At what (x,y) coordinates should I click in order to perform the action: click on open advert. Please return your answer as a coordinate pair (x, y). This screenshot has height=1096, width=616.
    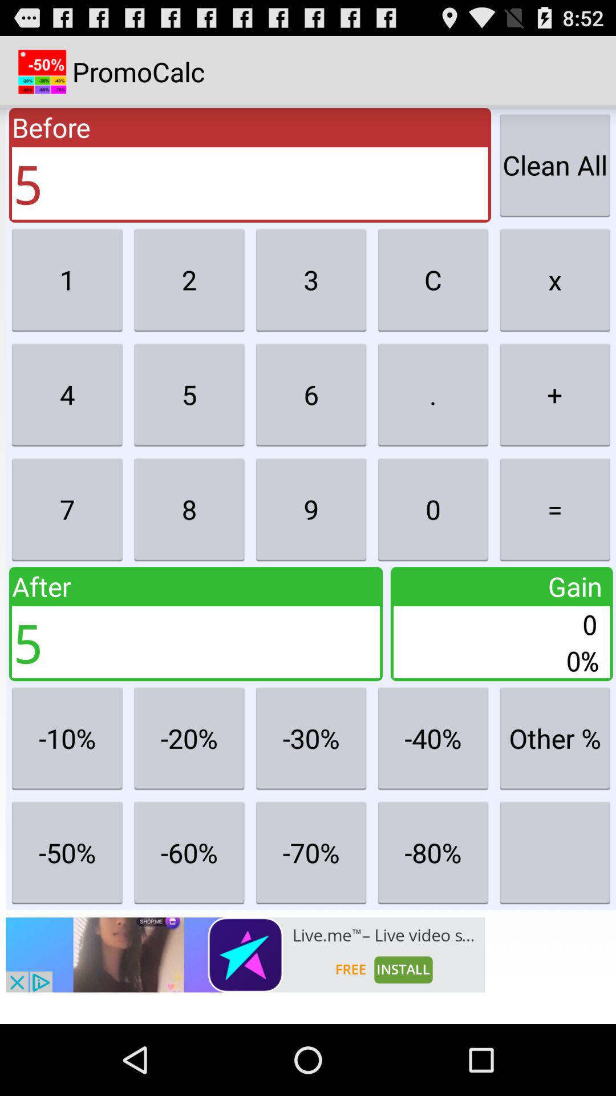
    Looking at the image, I should click on (245, 954).